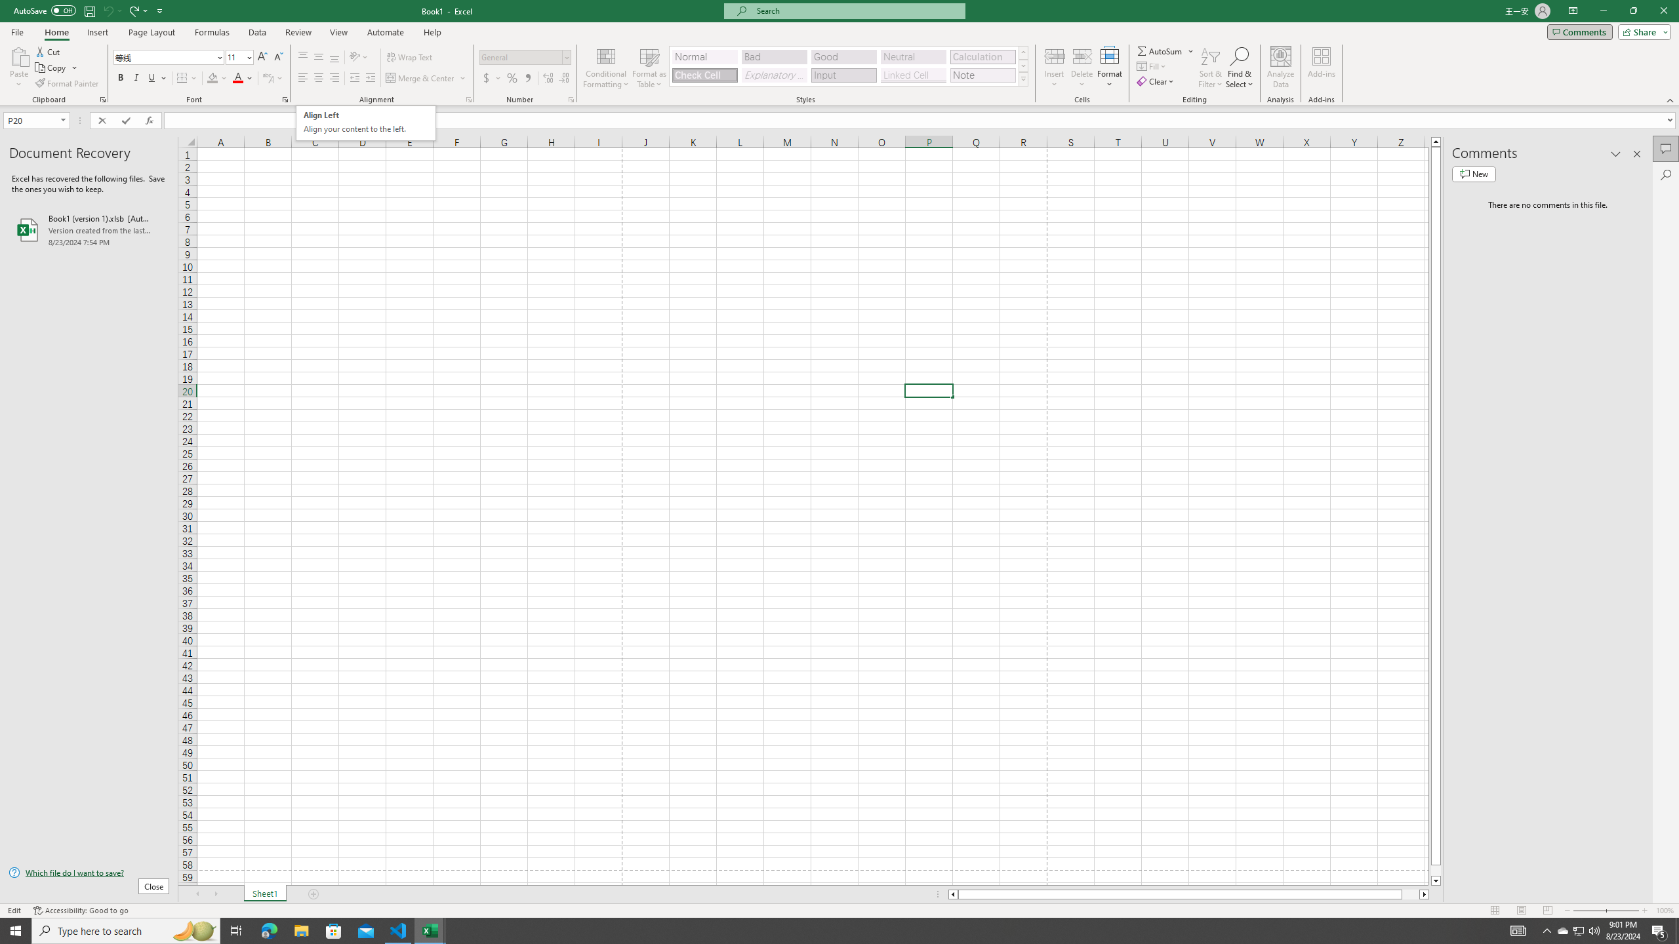  I want to click on Close pane, so click(1637, 154).